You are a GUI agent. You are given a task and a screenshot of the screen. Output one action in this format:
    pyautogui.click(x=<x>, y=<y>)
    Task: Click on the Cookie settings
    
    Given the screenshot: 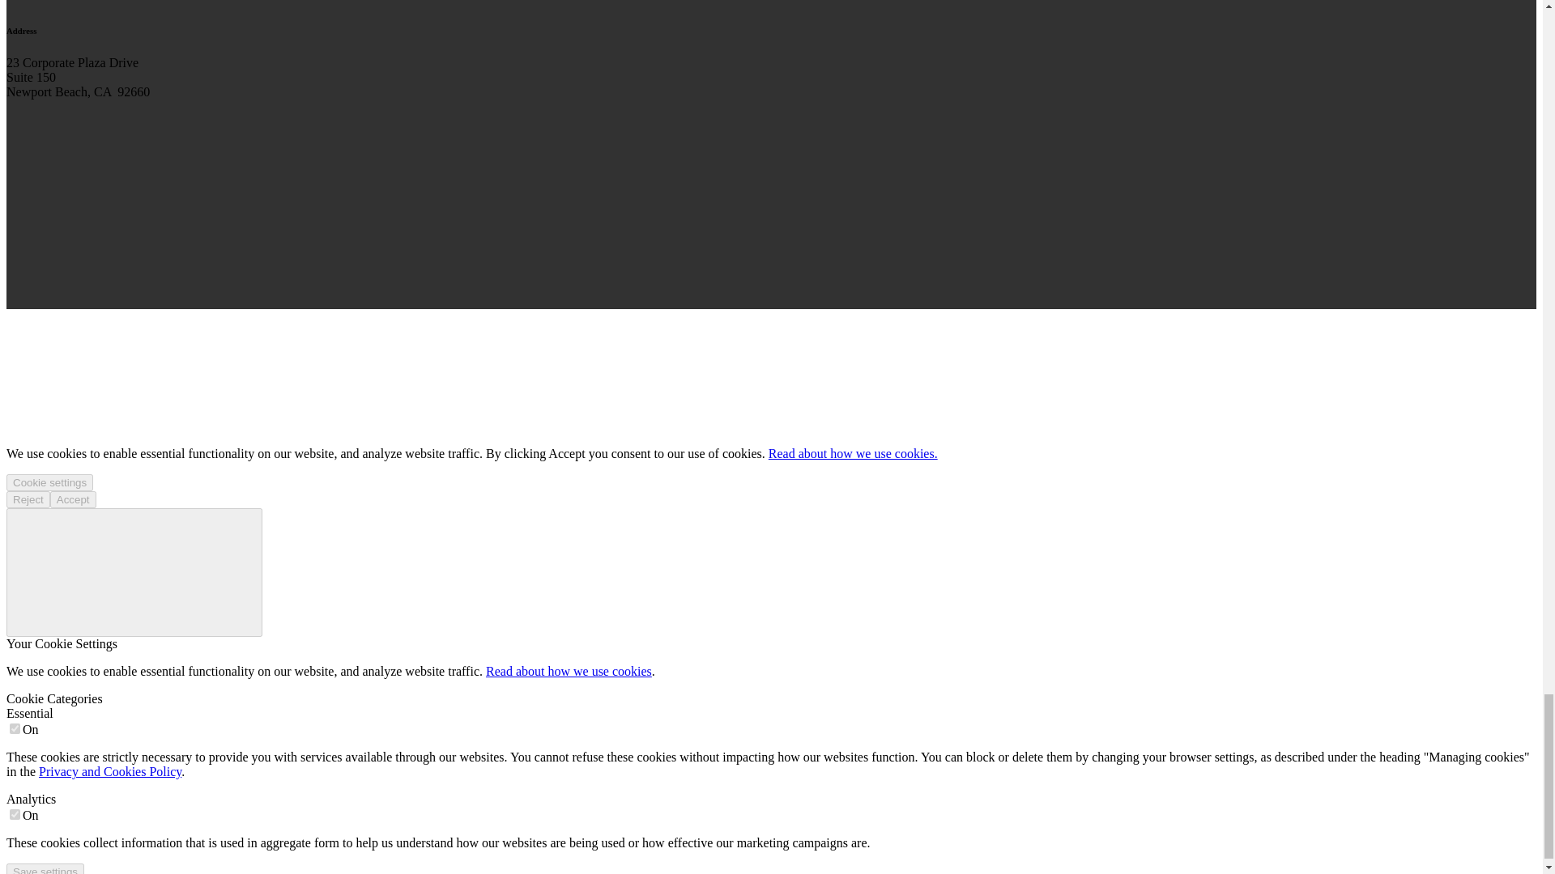 What is the action you would take?
    pyautogui.click(x=49, y=482)
    